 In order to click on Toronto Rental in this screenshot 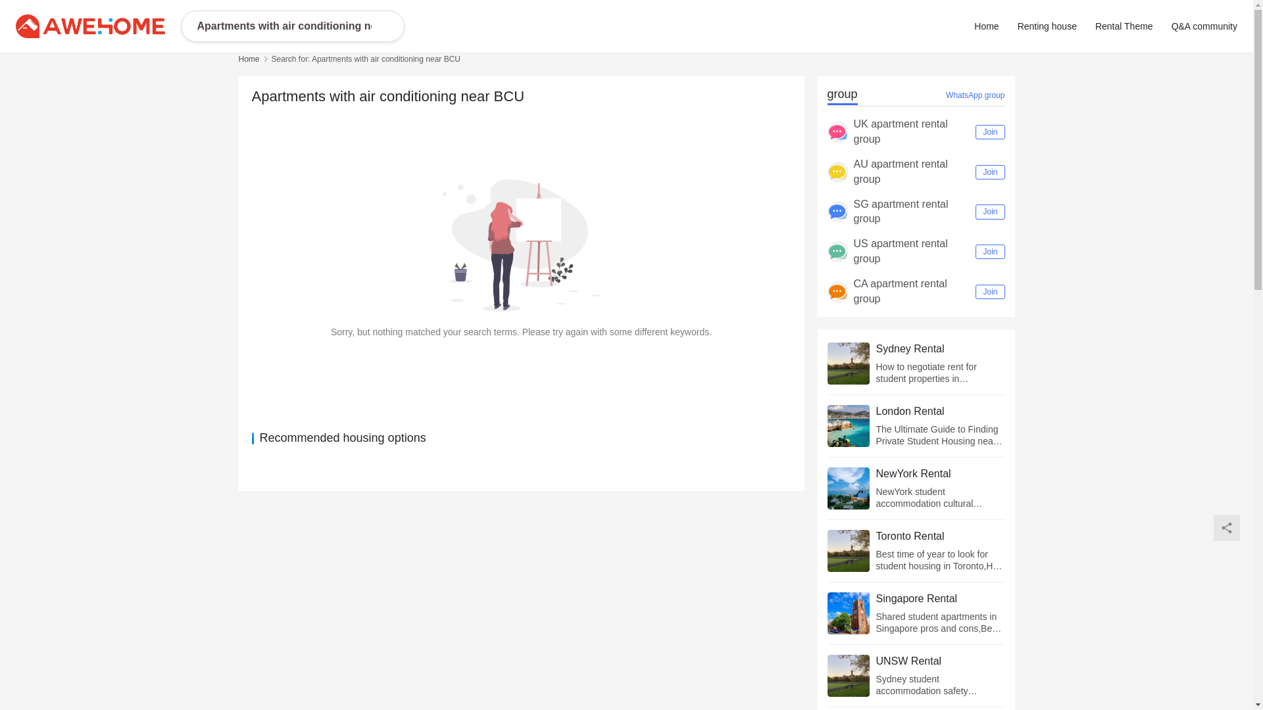, I will do `click(941, 536)`.